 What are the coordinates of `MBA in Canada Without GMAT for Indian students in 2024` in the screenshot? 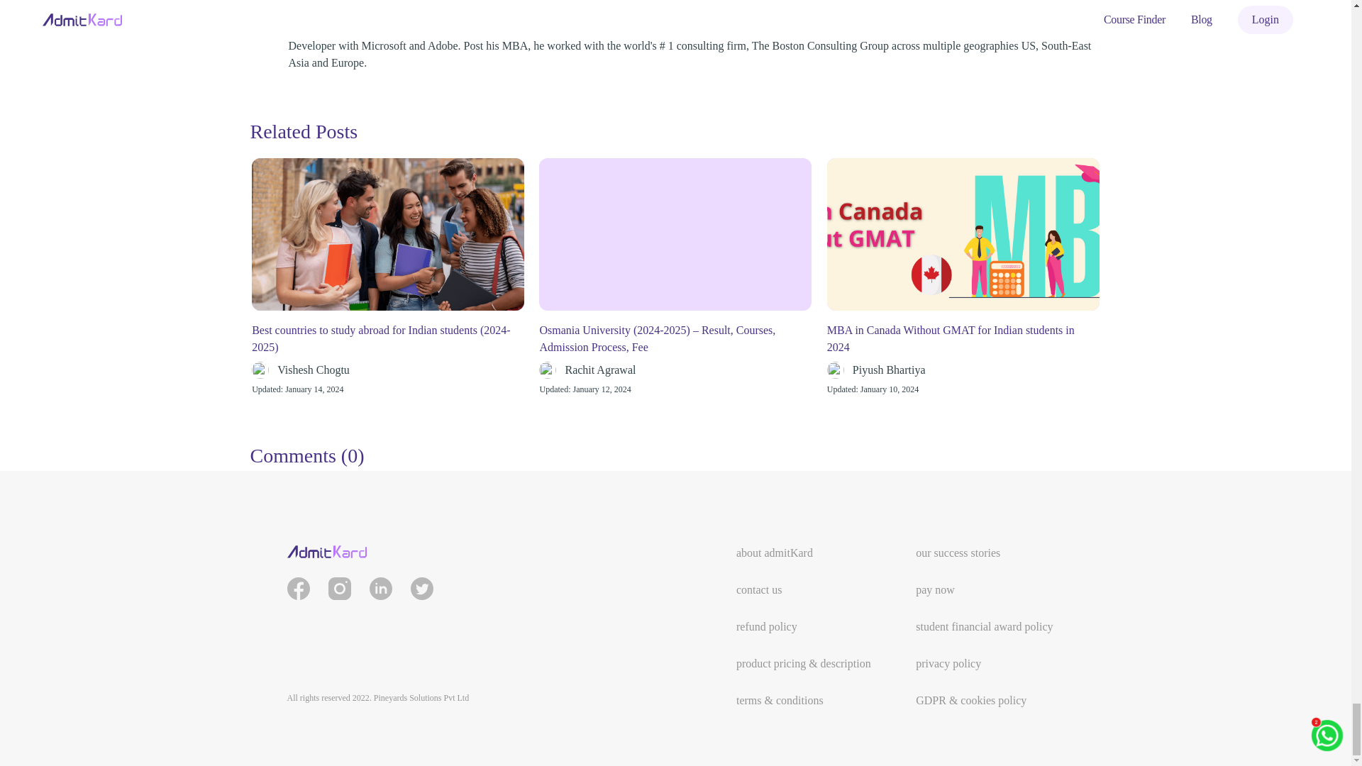 It's located at (963, 339).